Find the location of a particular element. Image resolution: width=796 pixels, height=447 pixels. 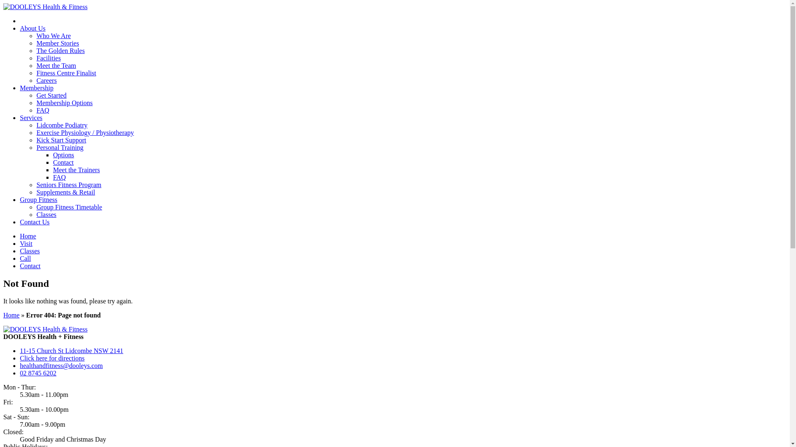

Contact is located at coordinates (63, 162).